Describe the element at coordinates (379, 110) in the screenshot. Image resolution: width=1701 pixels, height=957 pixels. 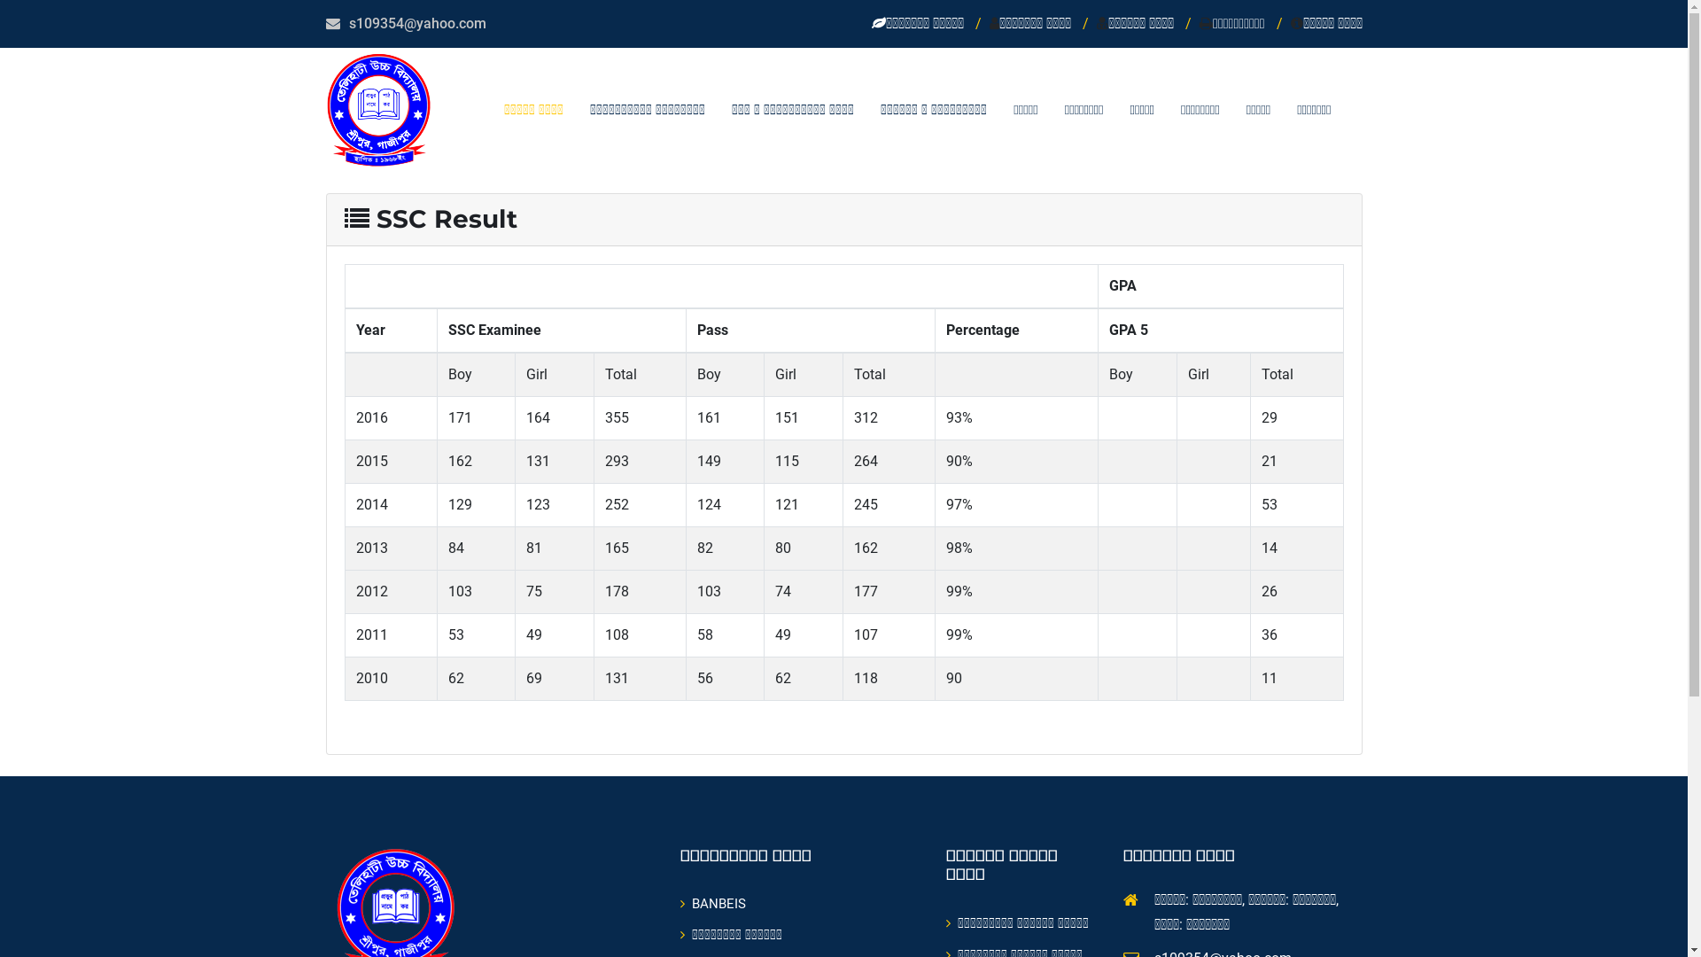
I see `Telihaty High School` at that location.